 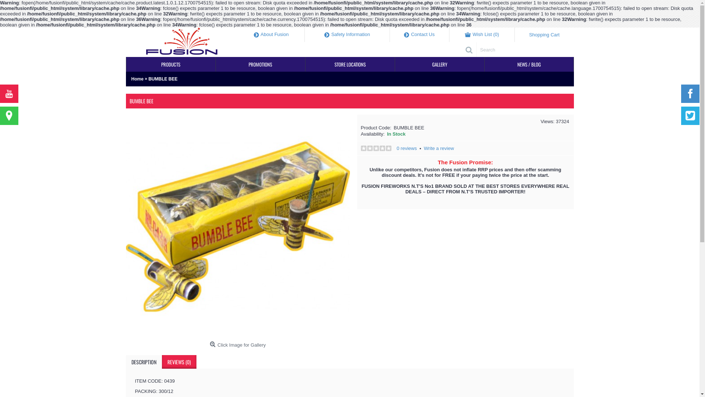 I want to click on 0 reviews, so click(x=407, y=149).